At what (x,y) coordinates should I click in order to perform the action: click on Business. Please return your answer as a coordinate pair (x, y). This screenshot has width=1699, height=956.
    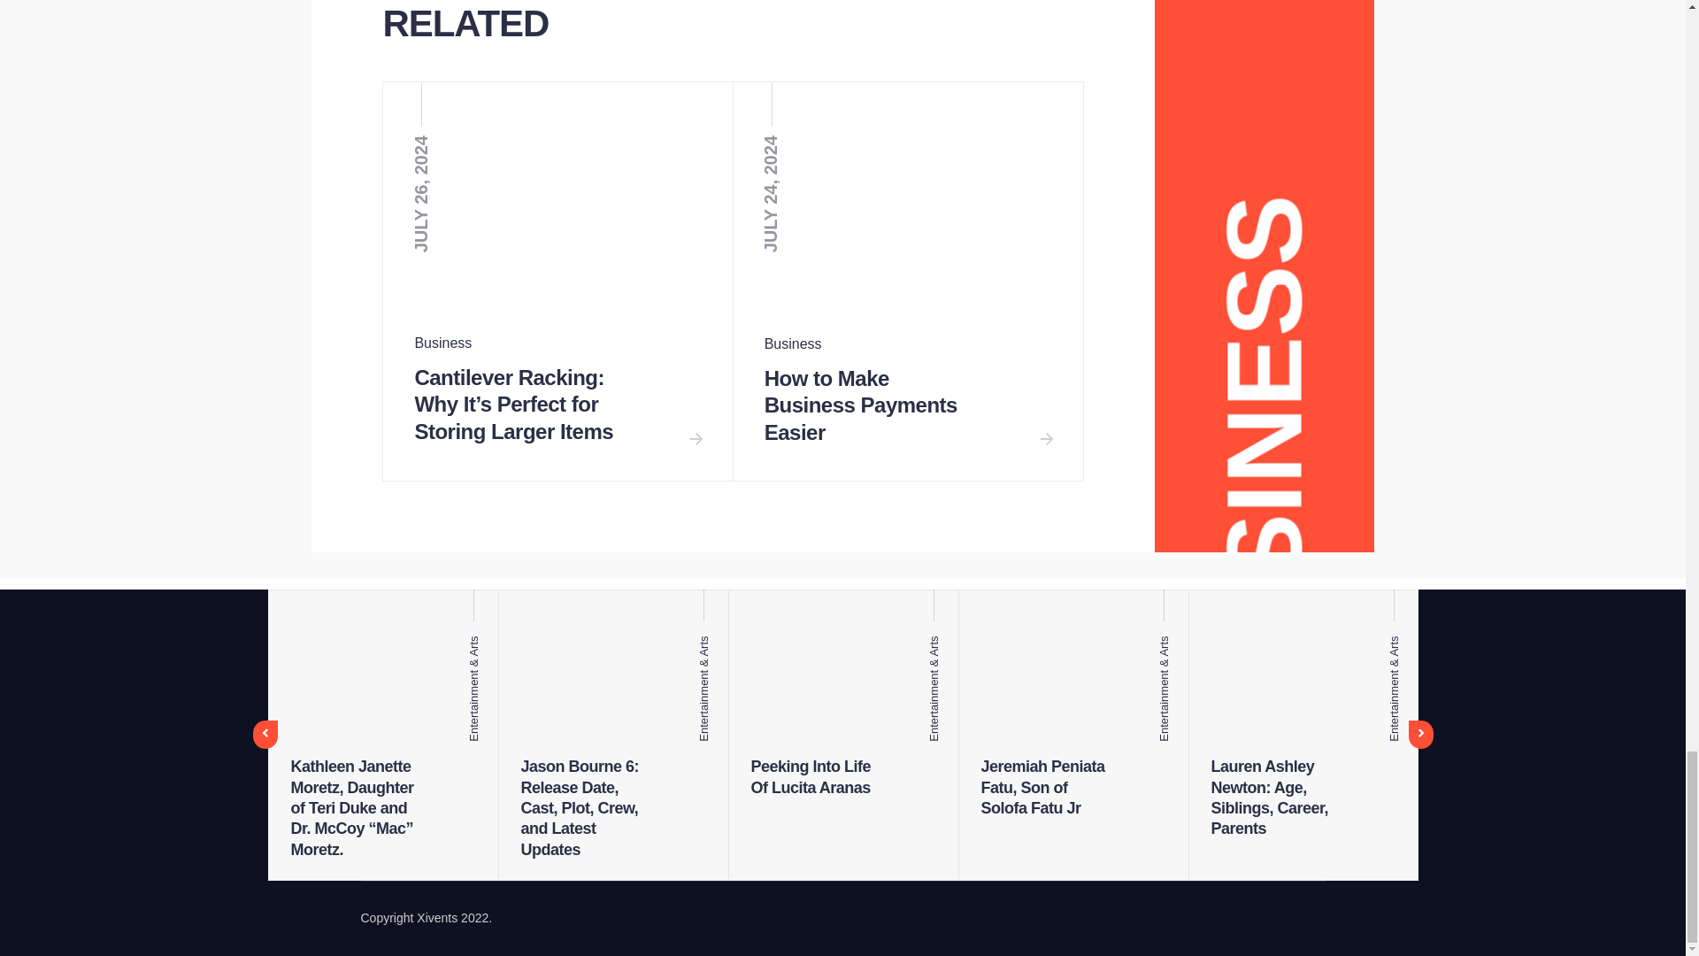
    Looking at the image, I should click on (442, 343).